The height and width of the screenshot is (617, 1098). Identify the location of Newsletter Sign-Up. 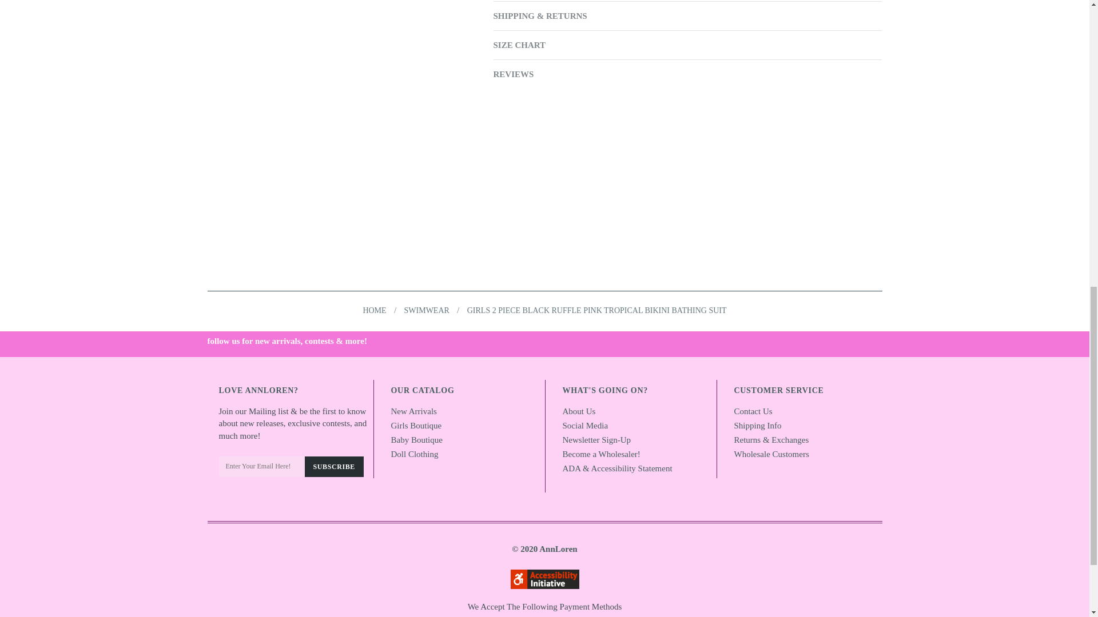
(597, 440).